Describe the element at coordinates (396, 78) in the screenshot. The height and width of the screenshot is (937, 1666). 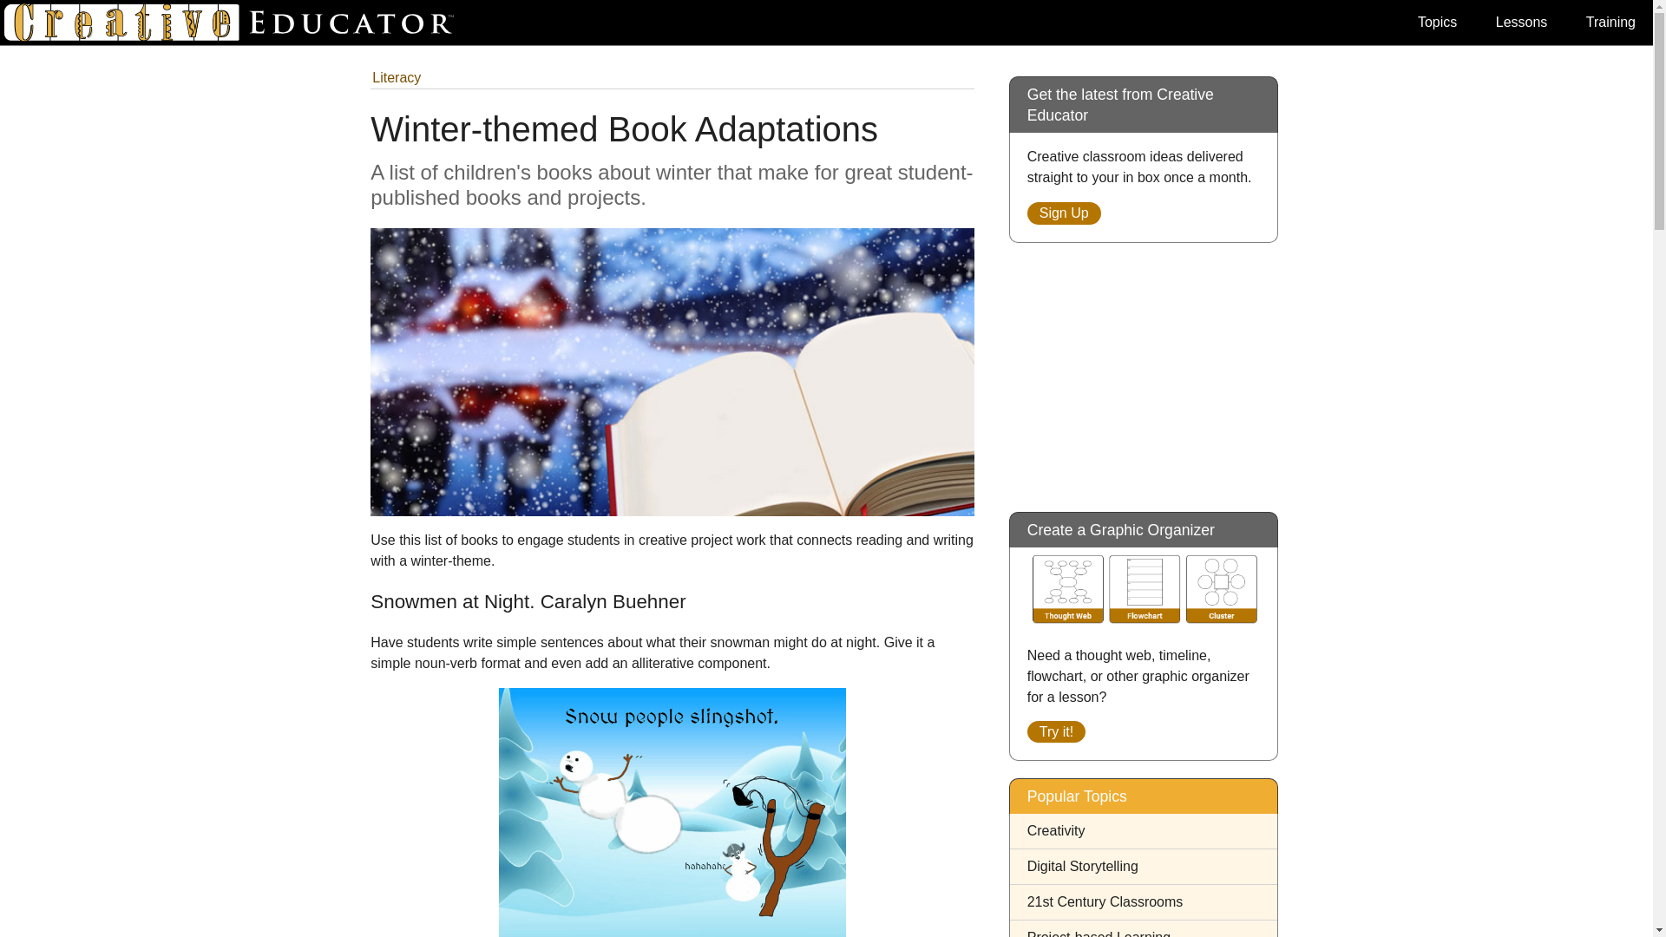
I see `Literacy` at that location.